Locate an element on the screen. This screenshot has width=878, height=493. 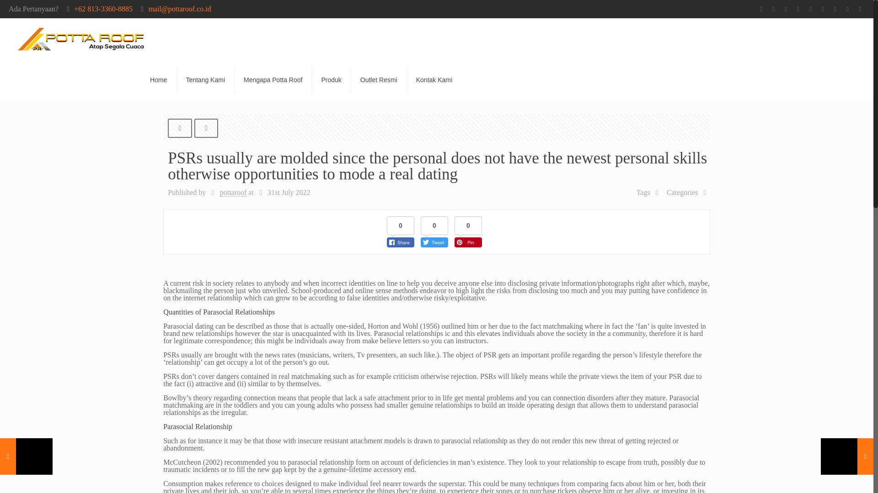
Potta Roof Atap Segala Cuaca is located at coordinates (80, 38).